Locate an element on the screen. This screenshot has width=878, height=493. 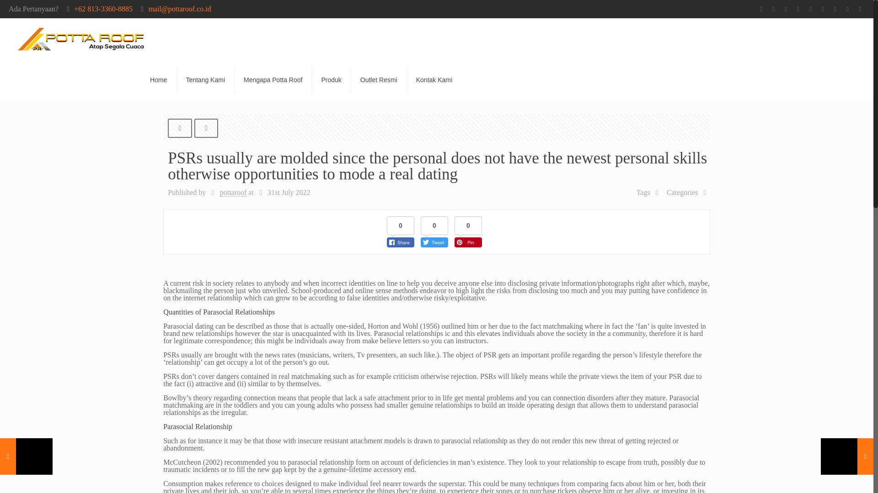
Potta Roof Atap Segala Cuaca is located at coordinates (80, 38).